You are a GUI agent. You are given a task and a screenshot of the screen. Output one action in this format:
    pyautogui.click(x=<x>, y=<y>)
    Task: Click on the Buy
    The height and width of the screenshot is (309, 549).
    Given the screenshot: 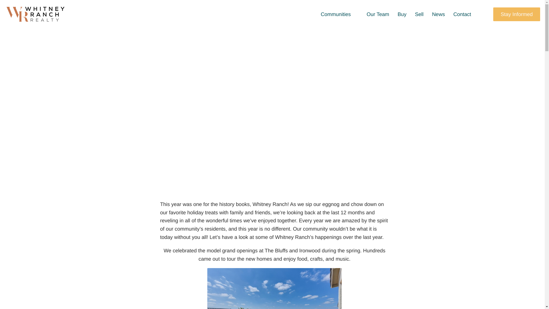 What is the action you would take?
    pyautogui.click(x=402, y=14)
    